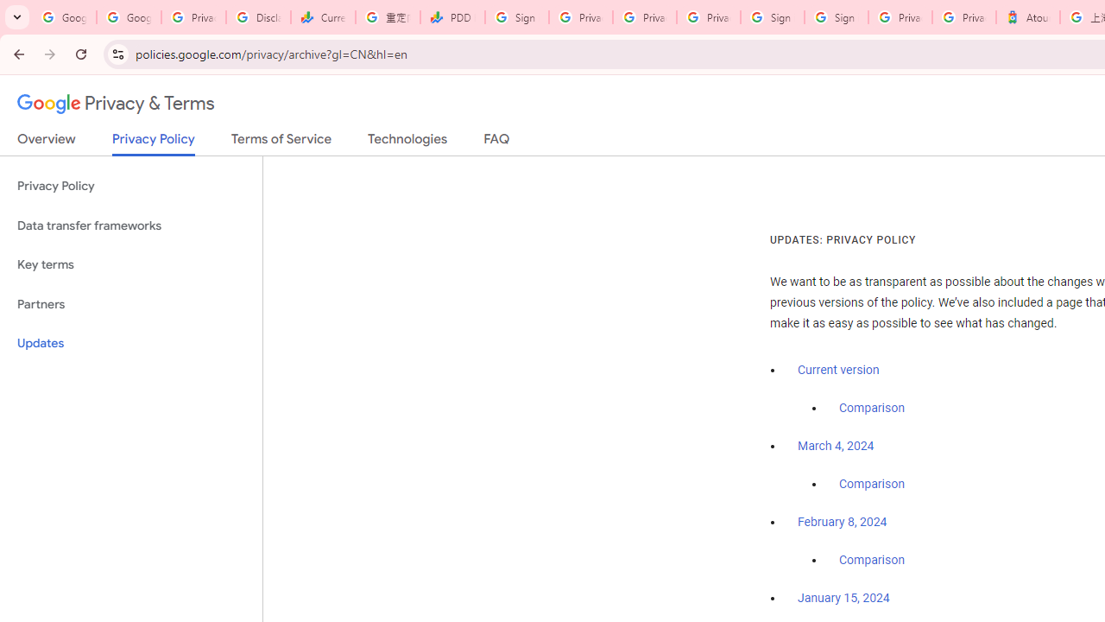 The height and width of the screenshot is (622, 1105). I want to click on March 4, 2024, so click(836, 447).